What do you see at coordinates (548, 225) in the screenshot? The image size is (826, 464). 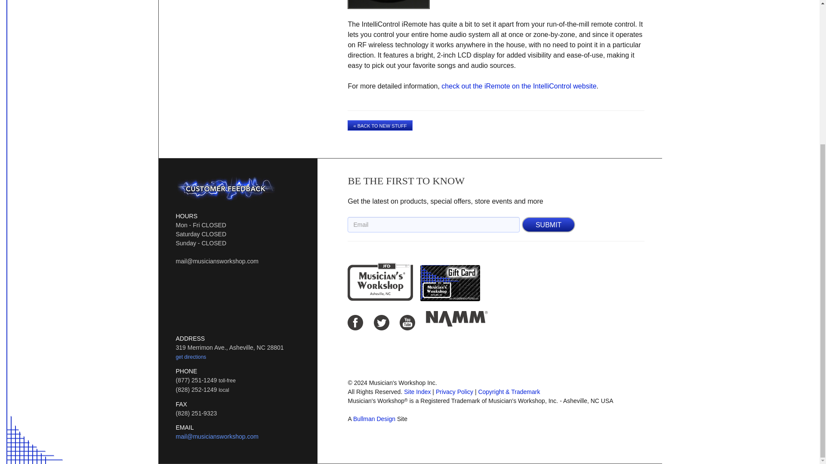 I see `Submit` at bounding box center [548, 225].